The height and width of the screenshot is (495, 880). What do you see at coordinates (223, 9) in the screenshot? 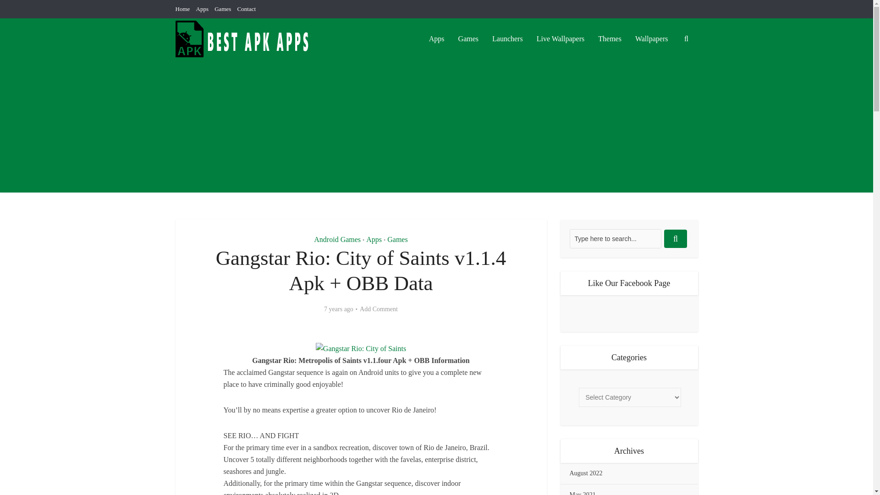
I see `Games` at bounding box center [223, 9].